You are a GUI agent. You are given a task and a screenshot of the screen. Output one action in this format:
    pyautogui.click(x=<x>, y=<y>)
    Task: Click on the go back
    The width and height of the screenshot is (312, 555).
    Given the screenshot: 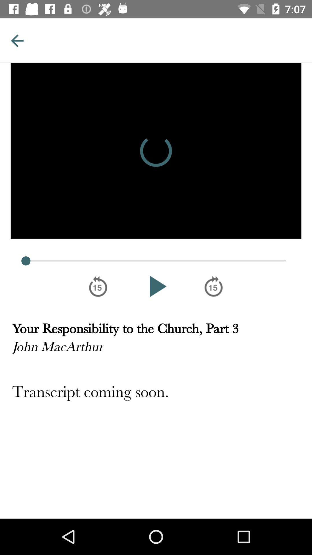 What is the action you would take?
    pyautogui.click(x=17, y=40)
    